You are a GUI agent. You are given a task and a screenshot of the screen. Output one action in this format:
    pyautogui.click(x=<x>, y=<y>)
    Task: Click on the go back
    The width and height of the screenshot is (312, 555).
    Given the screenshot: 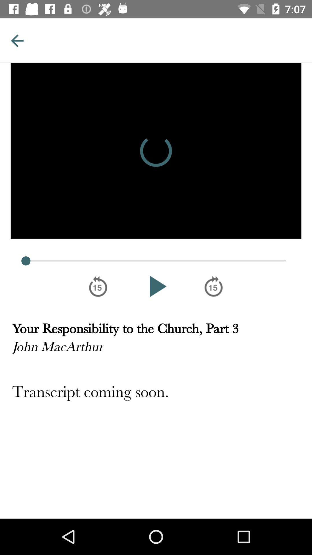 What is the action you would take?
    pyautogui.click(x=17, y=40)
    